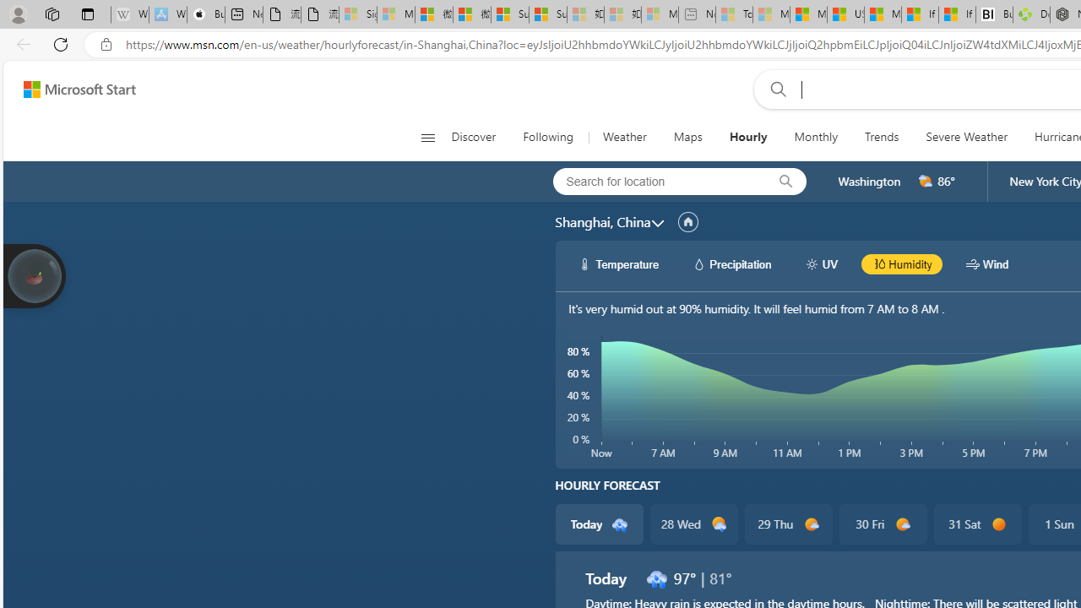 The height and width of the screenshot is (608, 1081). What do you see at coordinates (733, 15) in the screenshot?
I see `Top Stories - MSN - Sleeping` at bounding box center [733, 15].